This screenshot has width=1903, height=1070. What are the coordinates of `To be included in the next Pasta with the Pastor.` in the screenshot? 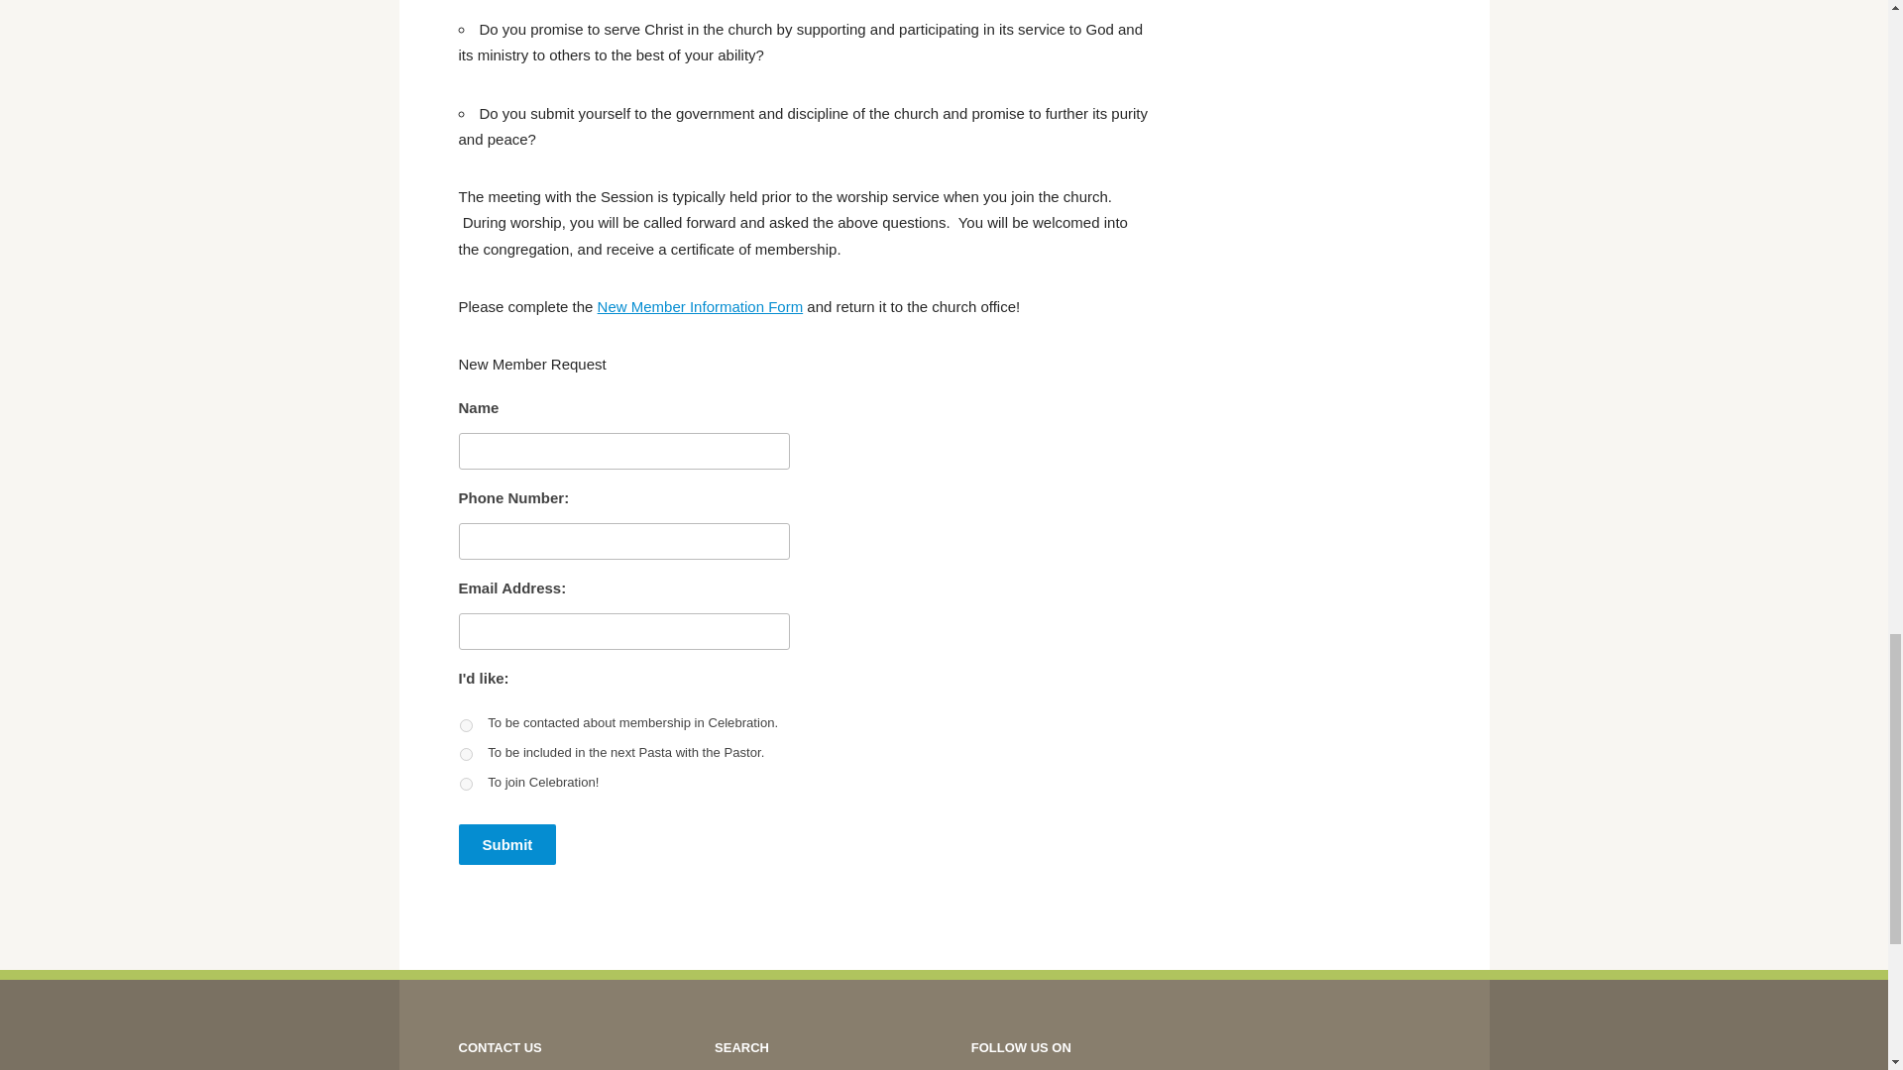 It's located at (466, 753).